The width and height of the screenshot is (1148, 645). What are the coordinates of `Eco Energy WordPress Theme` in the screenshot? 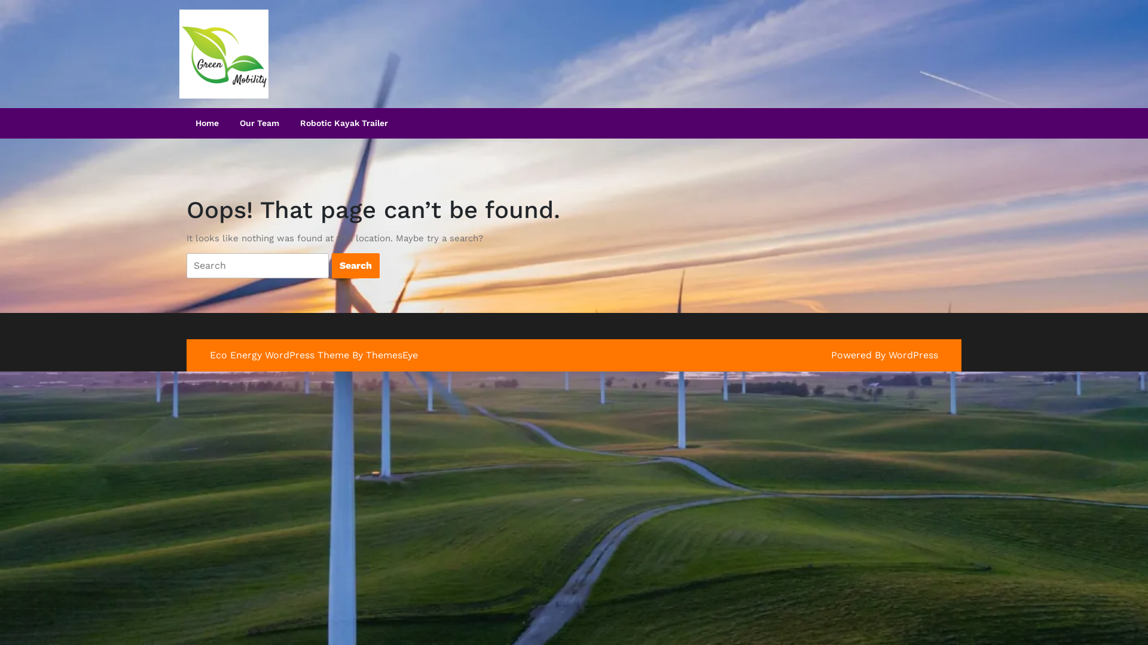 It's located at (280, 355).